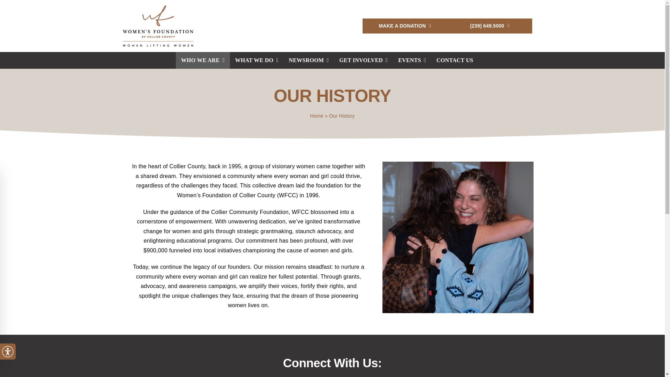 Image resolution: width=670 pixels, height=377 pixels. What do you see at coordinates (405, 26) in the screenshot?
I see `MAKE A DONATION` at bounding box center [405, 26].